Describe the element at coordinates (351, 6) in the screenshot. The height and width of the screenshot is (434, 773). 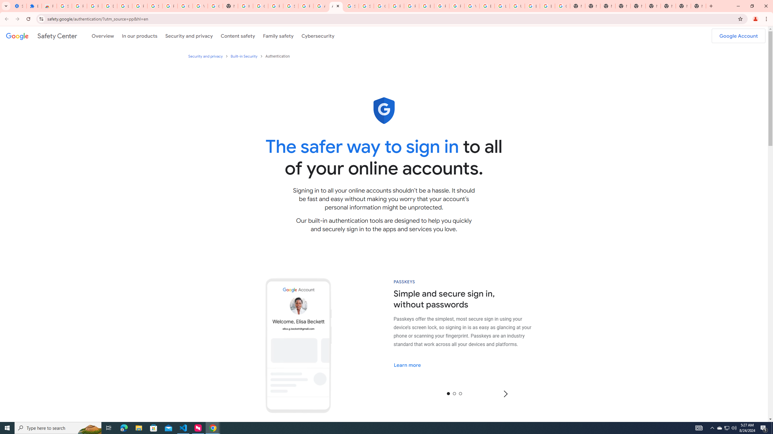
I see `Sign in - Google Accounts` at that location.